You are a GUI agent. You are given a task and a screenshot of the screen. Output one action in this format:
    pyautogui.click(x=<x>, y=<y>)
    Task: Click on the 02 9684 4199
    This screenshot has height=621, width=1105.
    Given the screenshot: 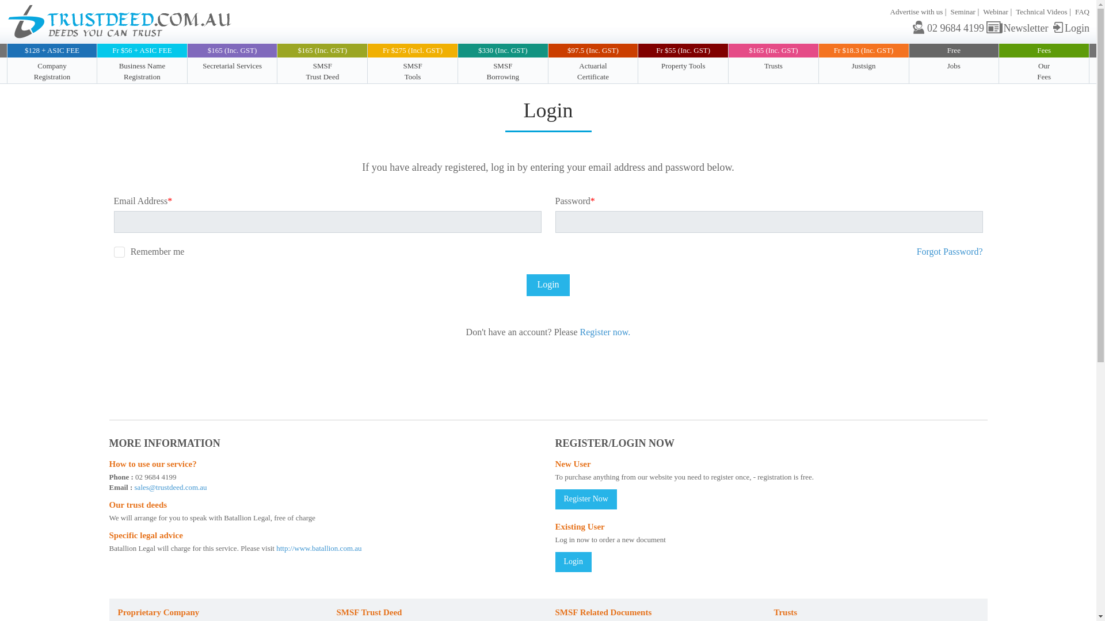 What is the action you would take?
    pyautogui.click(x=948, y=27)
    